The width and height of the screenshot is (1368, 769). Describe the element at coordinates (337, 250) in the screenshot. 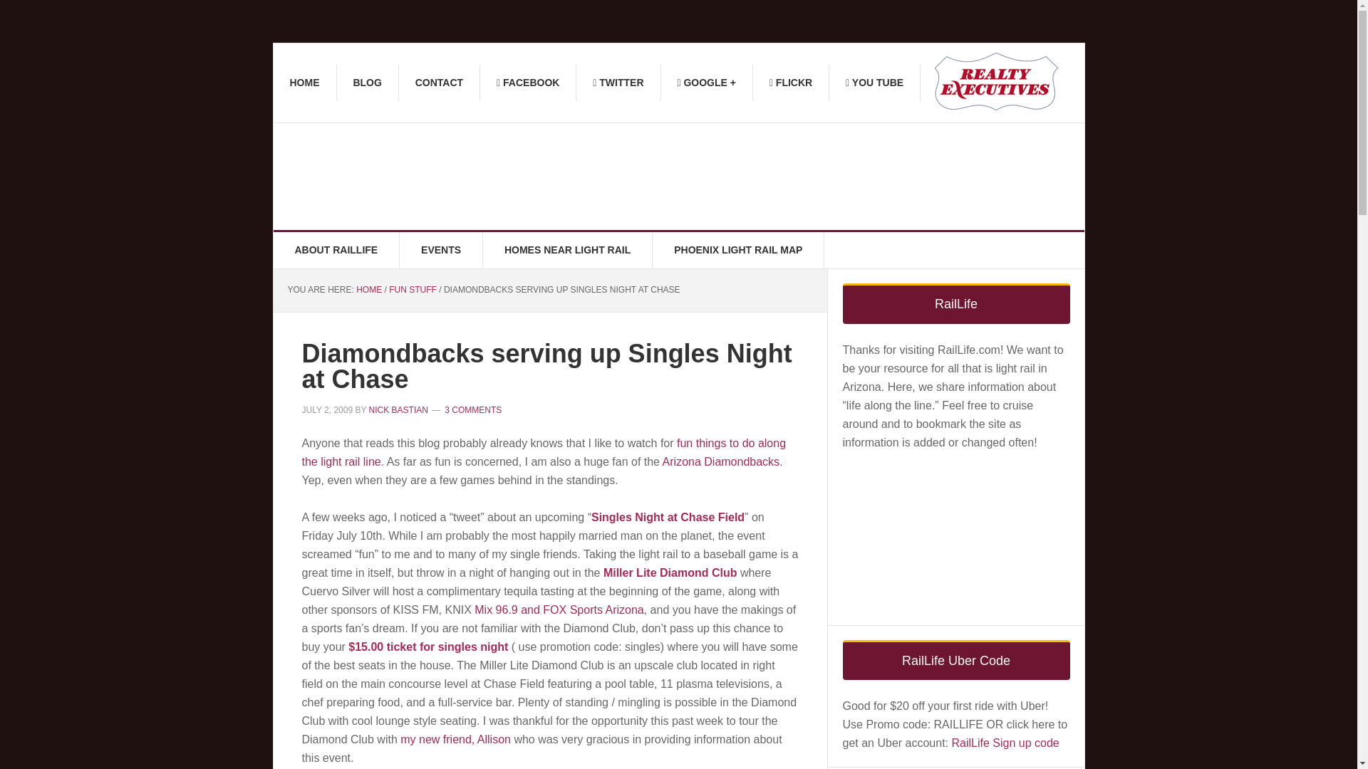

I see `ABOUT RAILLIFE` at that location.